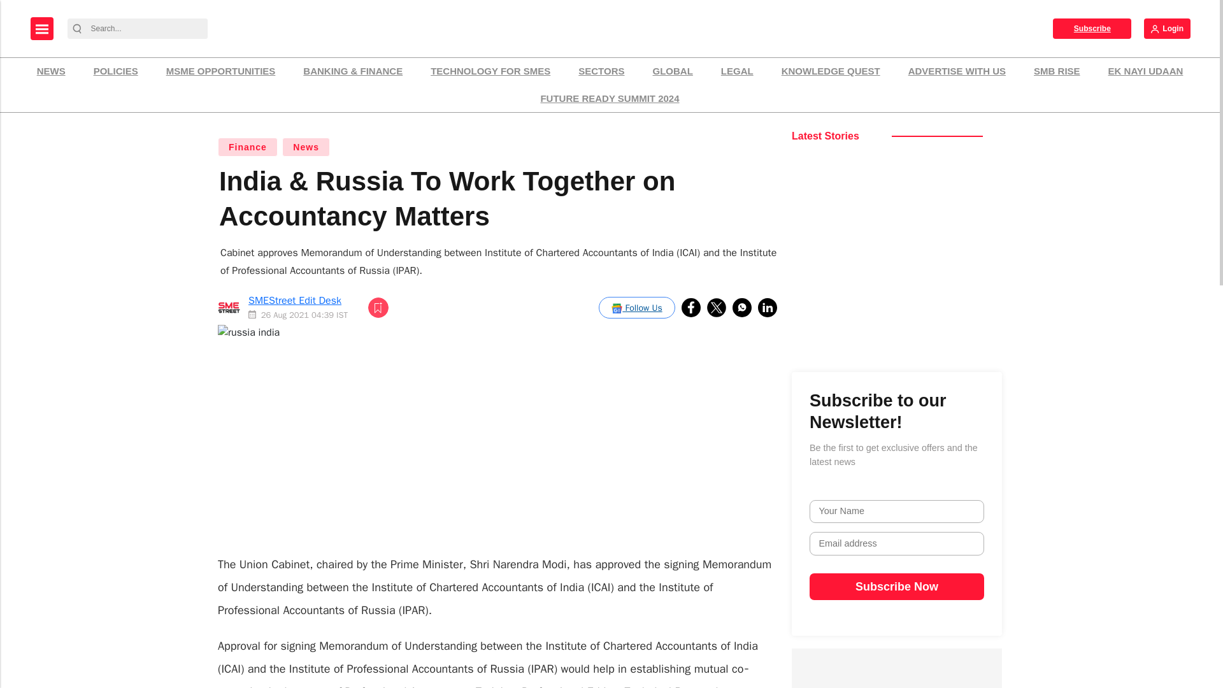 The width and height of the screenshot is (1223, 688). I want to click on SMB RISE, so click(1057, 71).